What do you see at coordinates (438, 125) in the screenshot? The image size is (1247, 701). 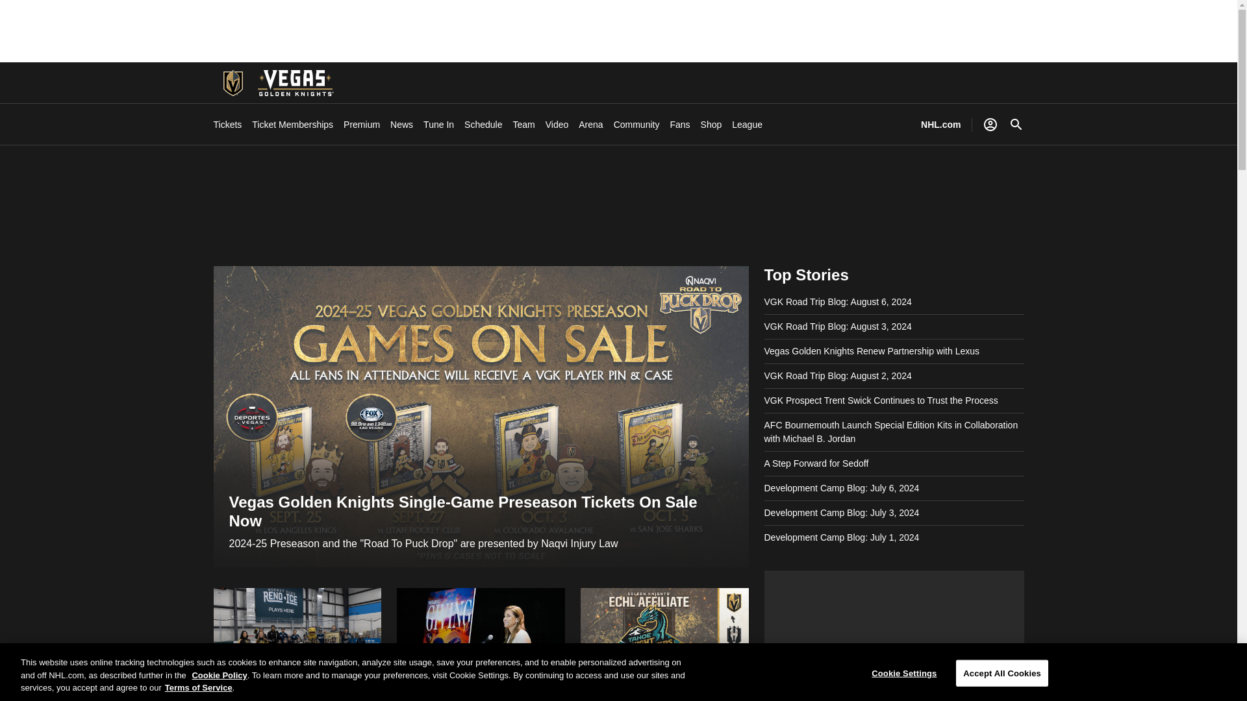 I see `Tune In` at bounding box center [438, 125].